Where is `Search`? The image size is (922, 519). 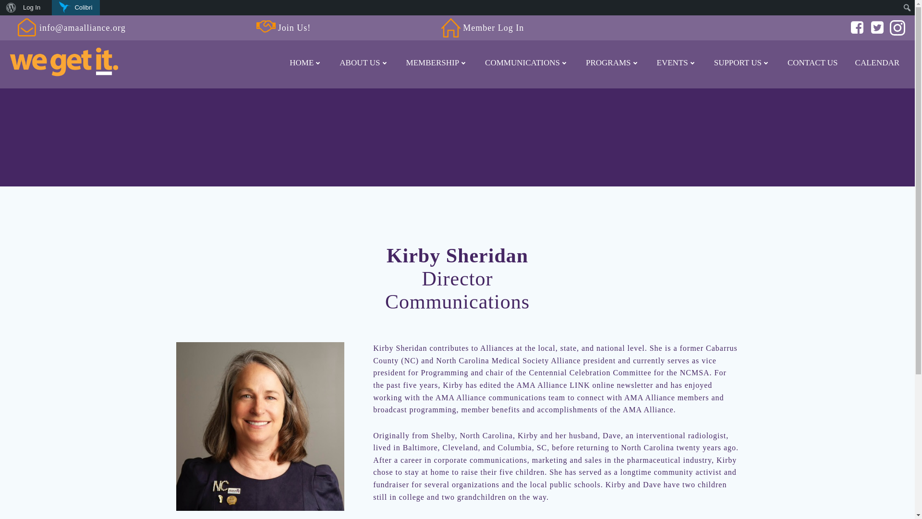
Search is located at coordinates (11, 9).